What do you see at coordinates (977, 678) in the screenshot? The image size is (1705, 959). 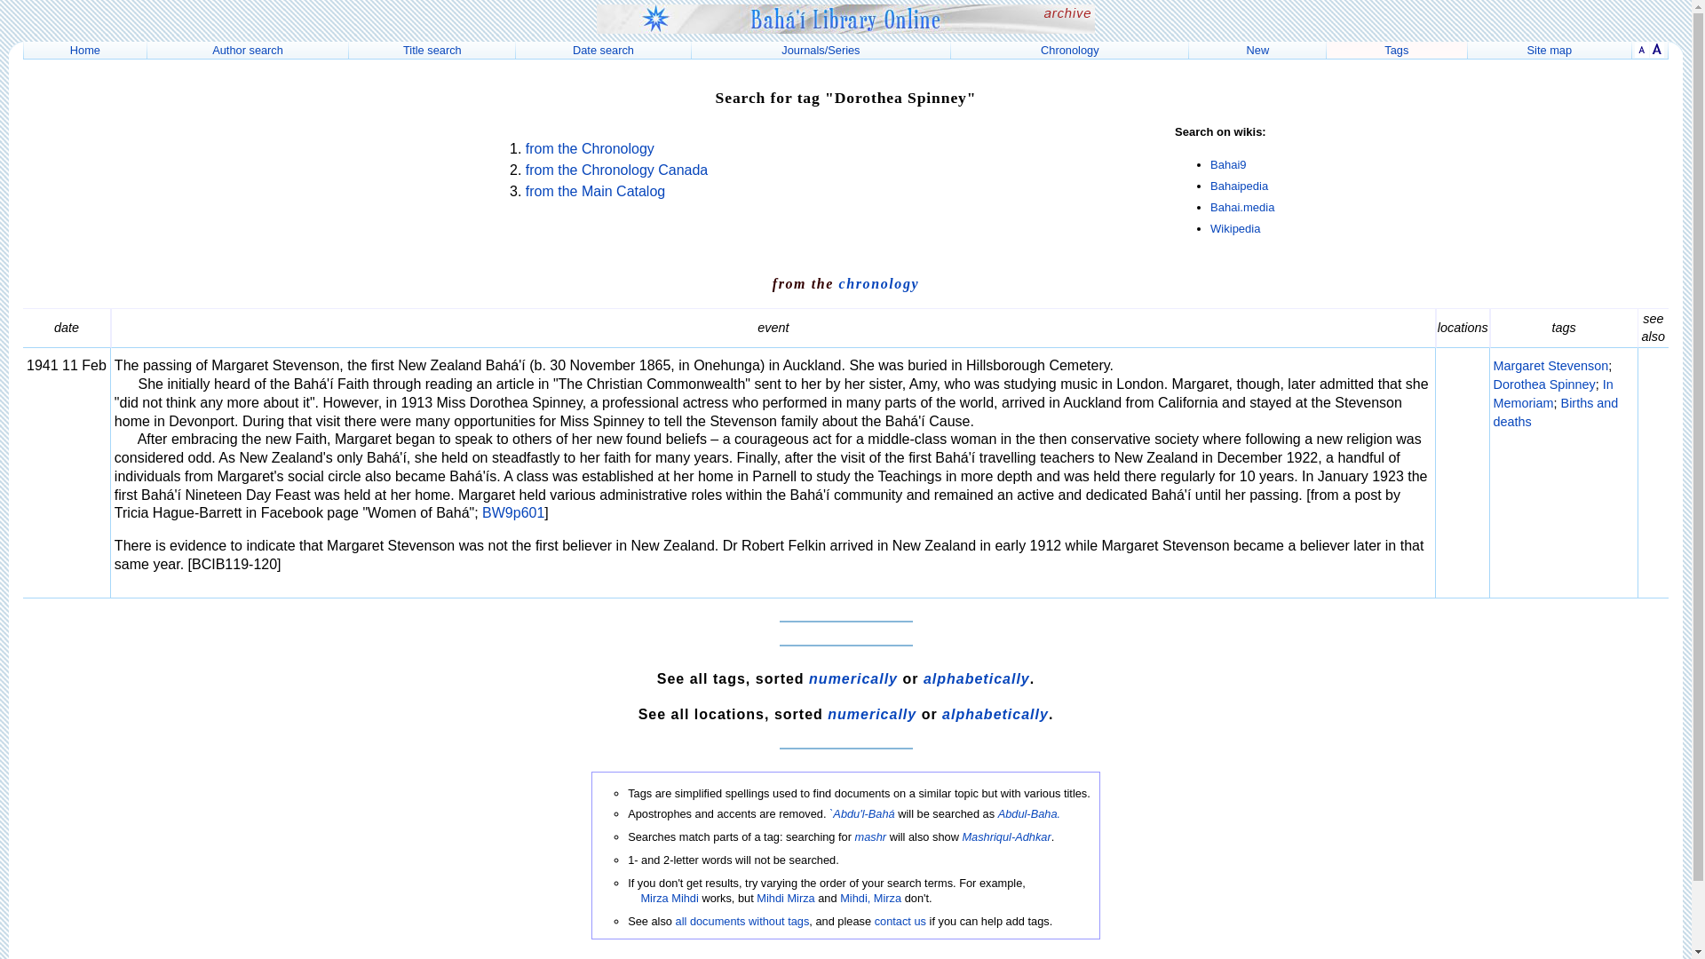 I see `alphabetically` at bounding box center [977, 678].